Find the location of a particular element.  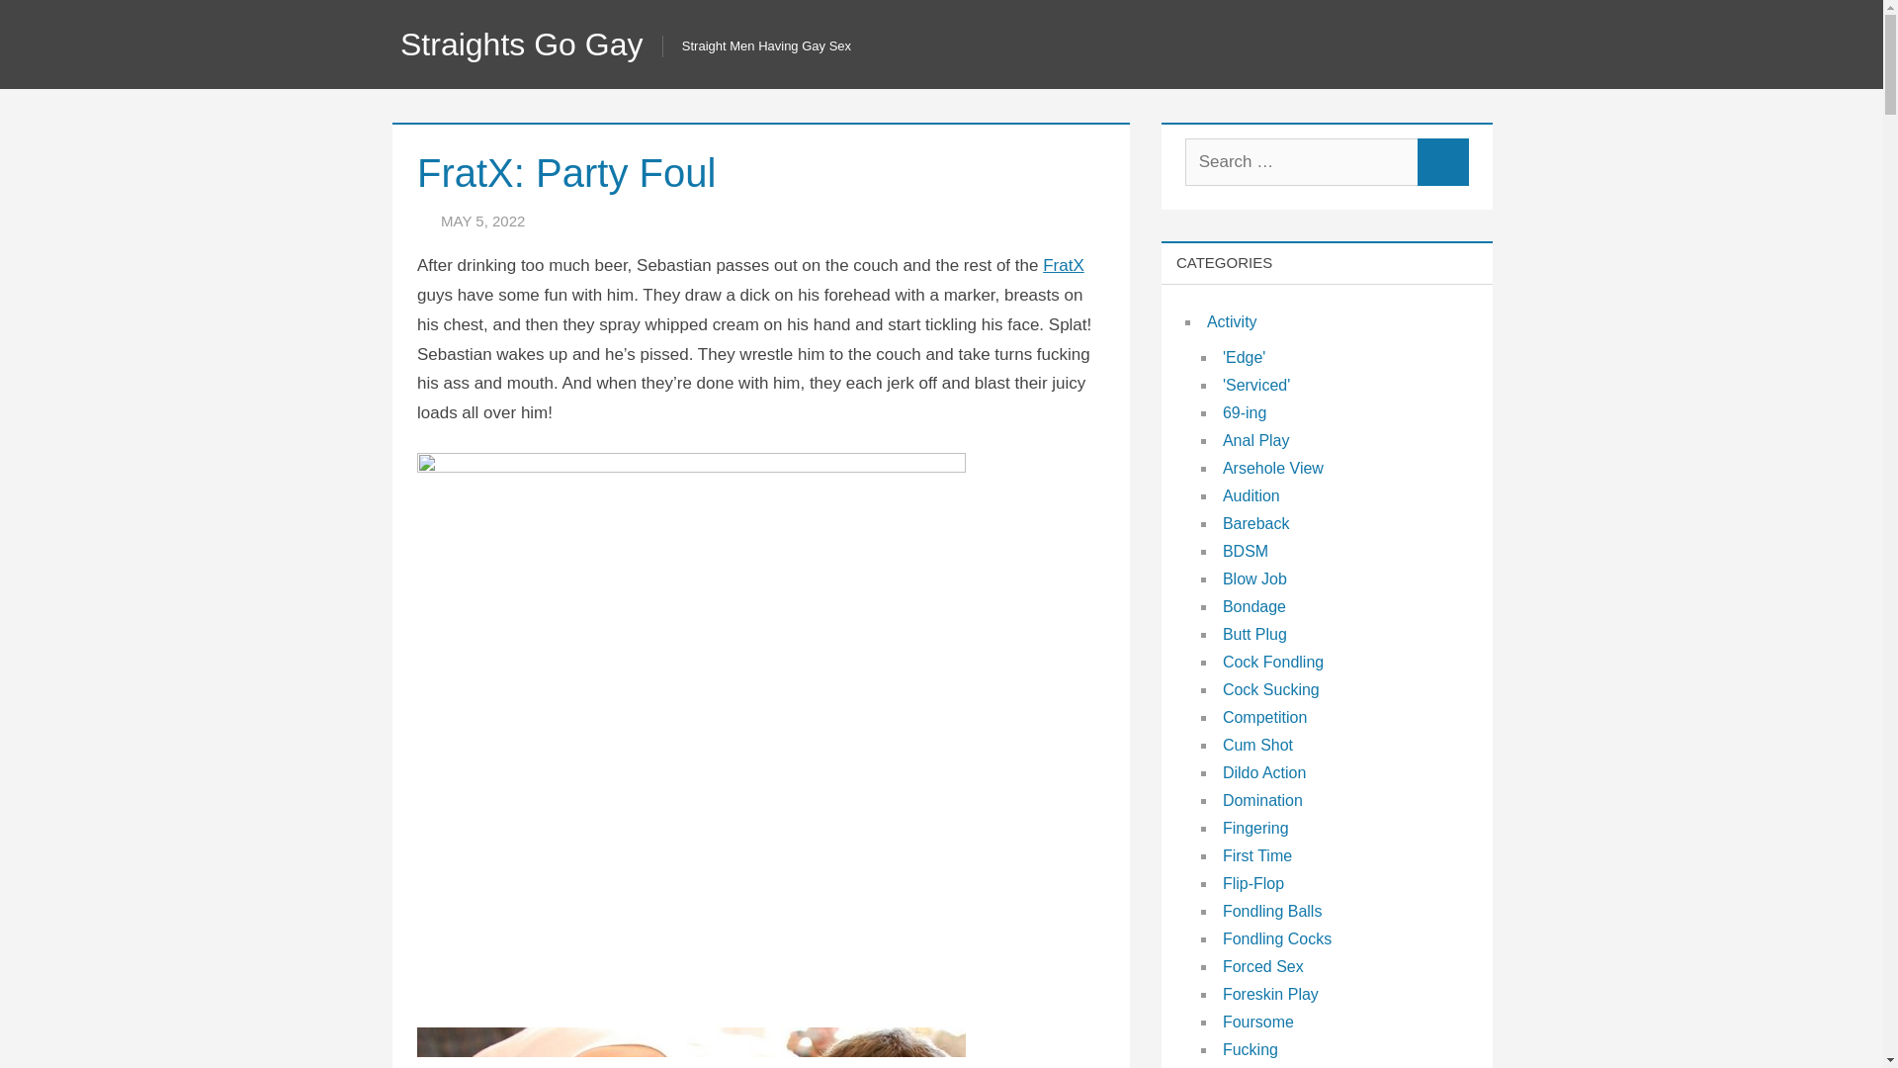

Straights Go Gay is located at coordinates (522, 44).